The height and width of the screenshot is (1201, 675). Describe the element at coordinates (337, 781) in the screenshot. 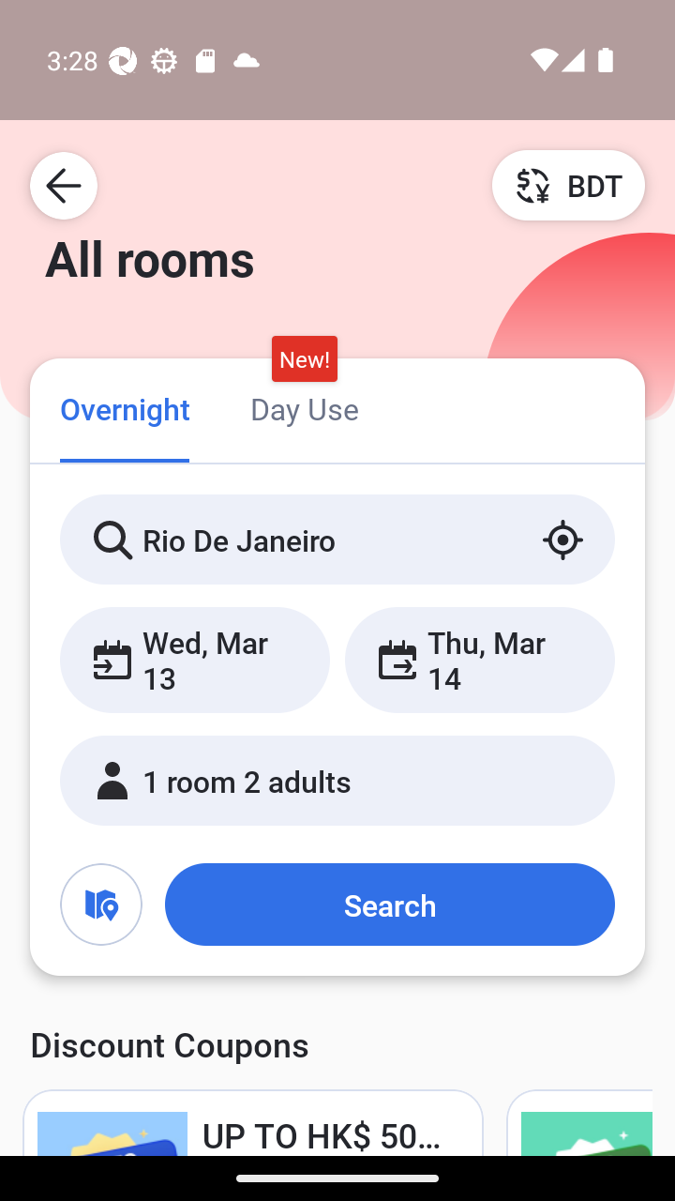

I see `1 room 2 adults` at that location.